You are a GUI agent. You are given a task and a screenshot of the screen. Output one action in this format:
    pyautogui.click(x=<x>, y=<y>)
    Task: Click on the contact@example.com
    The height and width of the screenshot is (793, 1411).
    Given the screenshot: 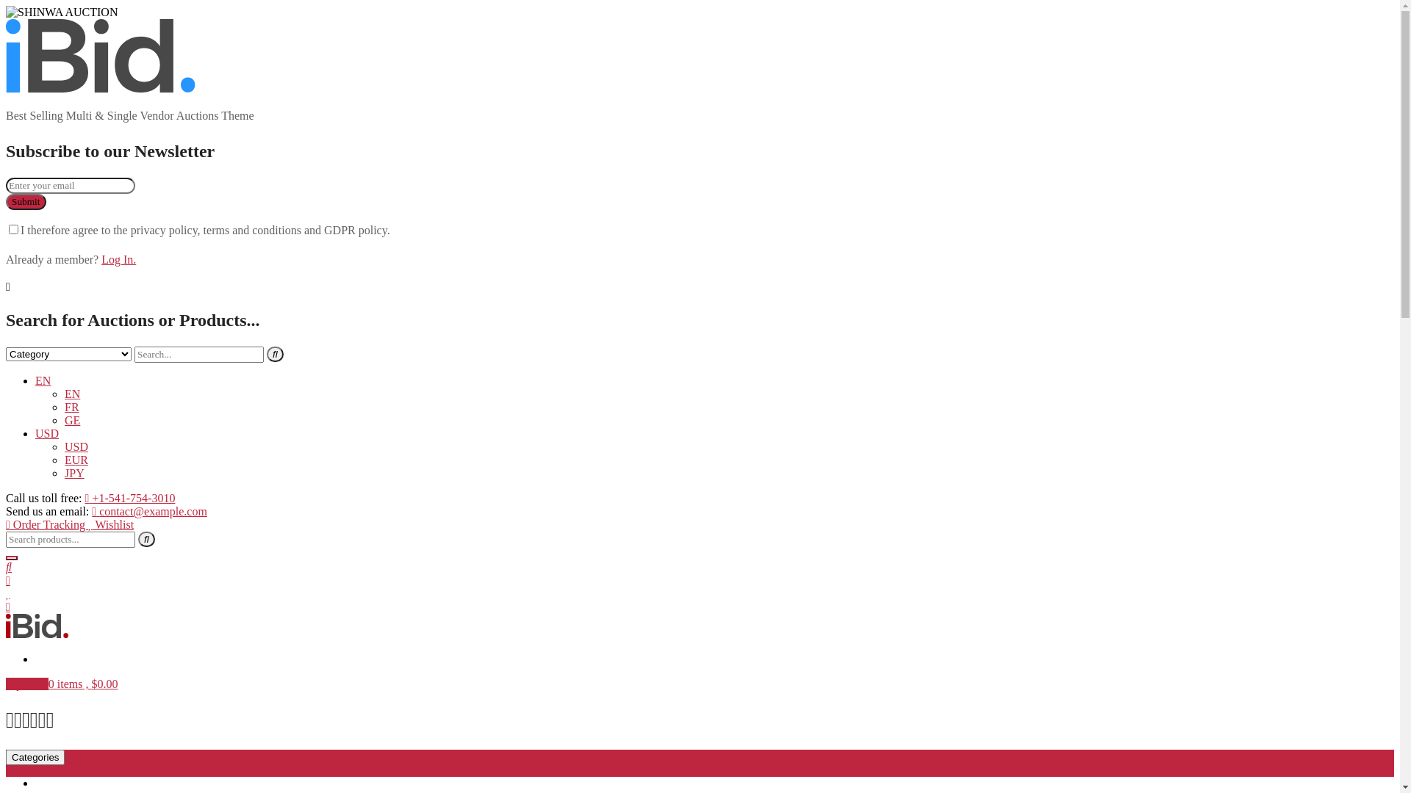 What is the action you would take?
    pyautogui.click(x=150, y=511)
    